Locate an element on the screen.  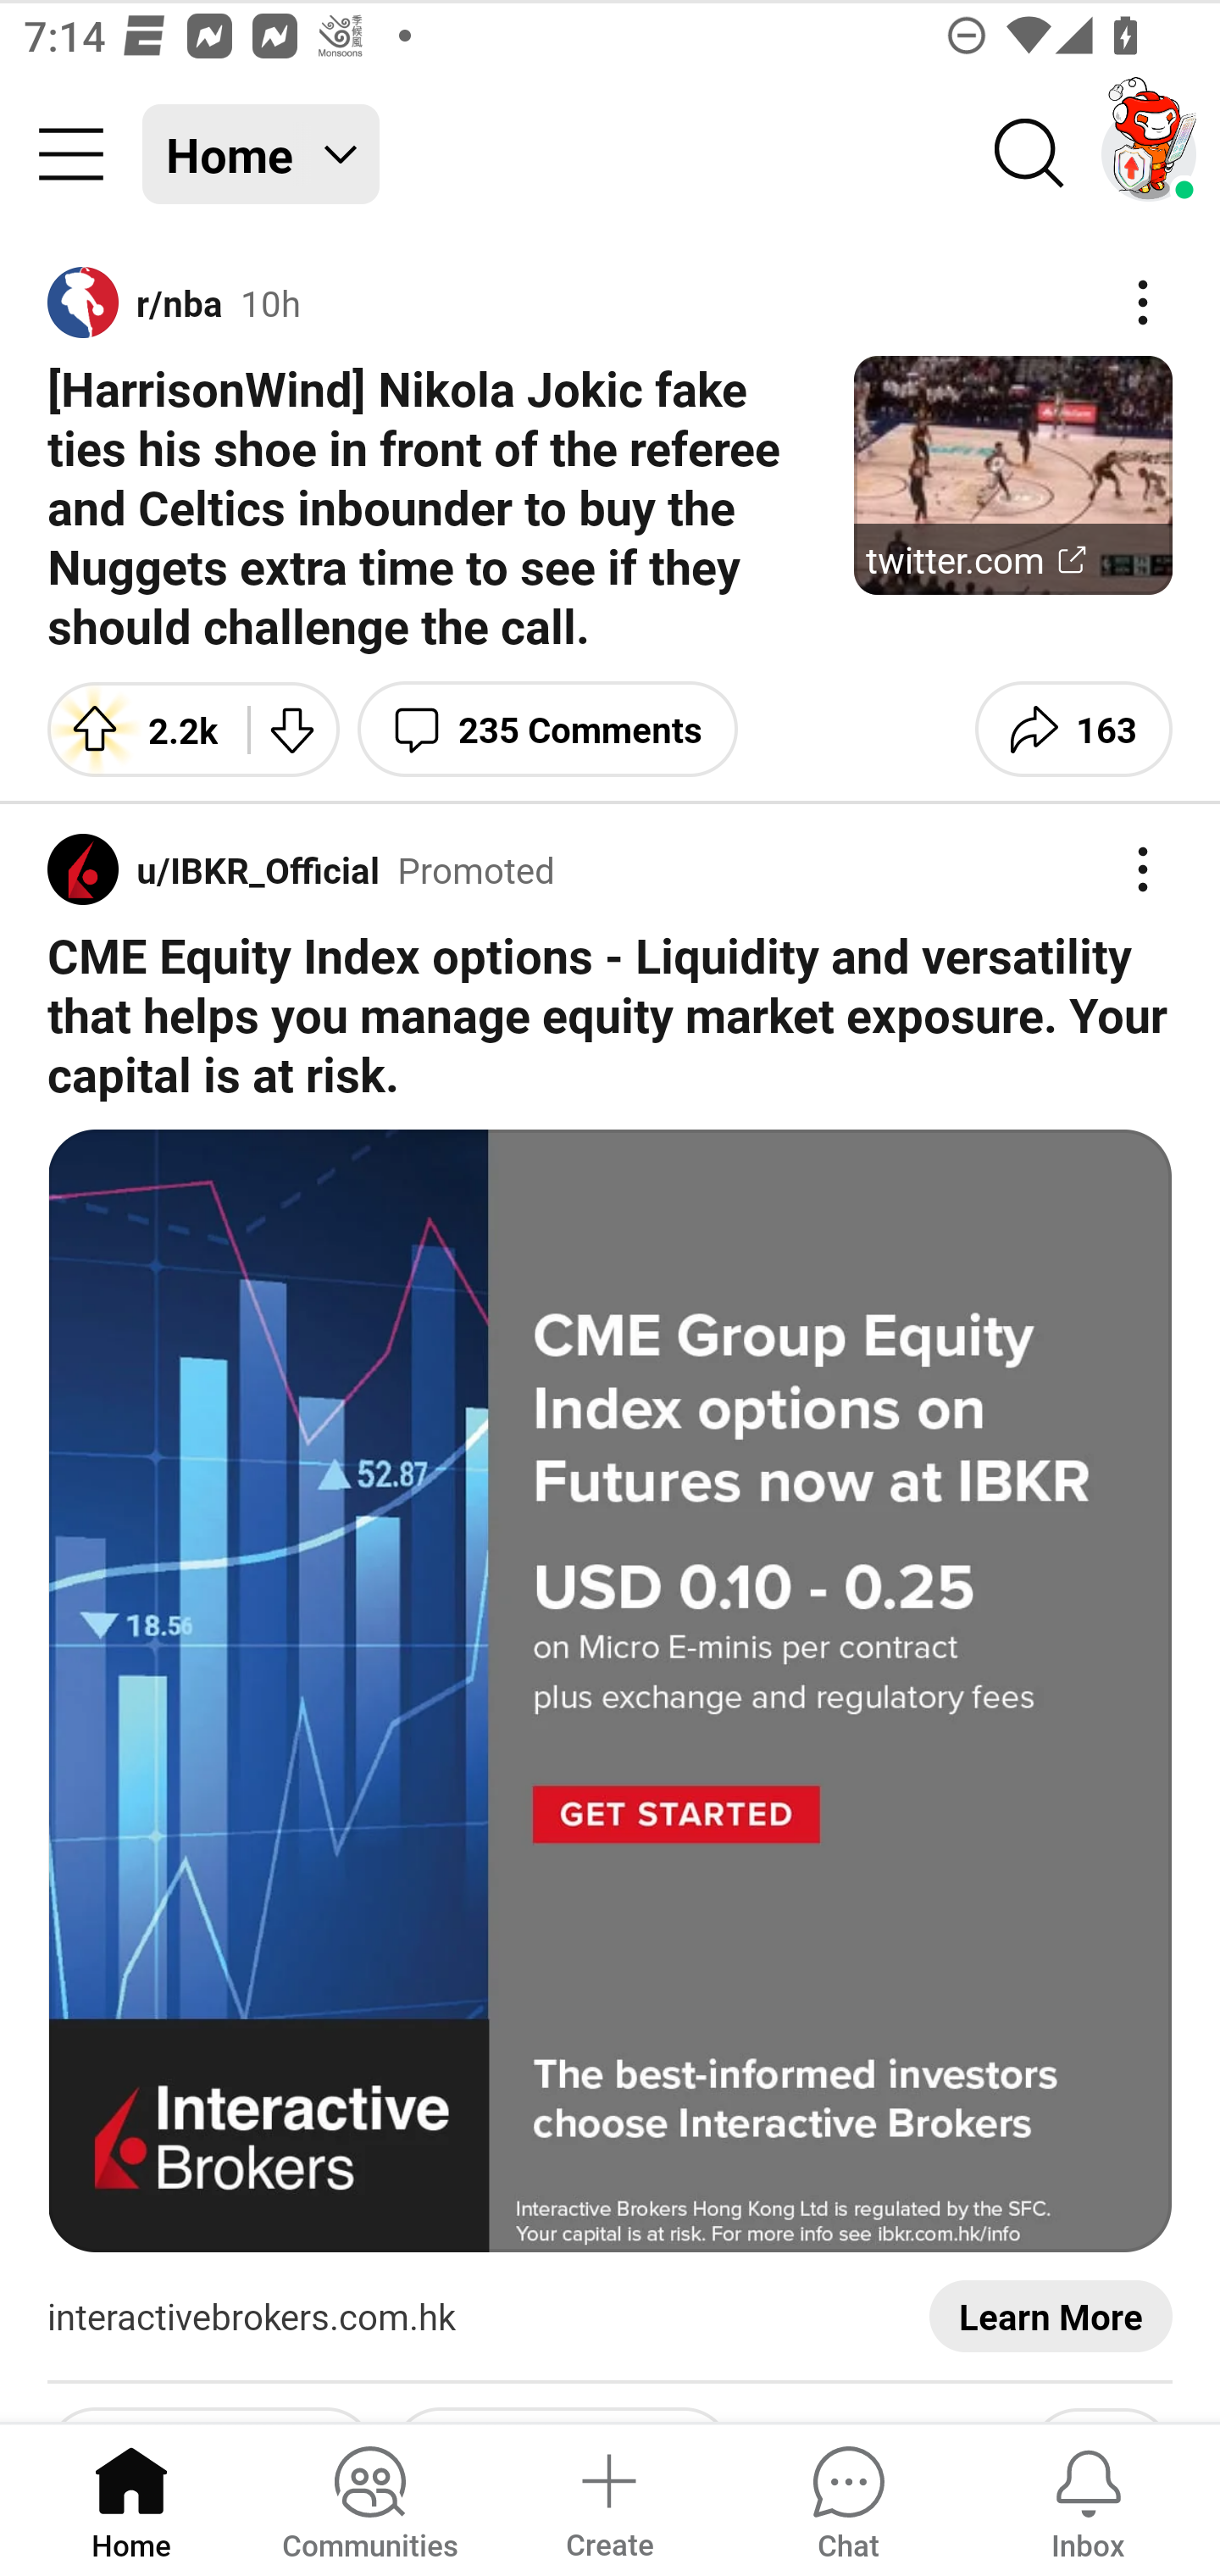
Community menu is located at coordinates (71, 154).